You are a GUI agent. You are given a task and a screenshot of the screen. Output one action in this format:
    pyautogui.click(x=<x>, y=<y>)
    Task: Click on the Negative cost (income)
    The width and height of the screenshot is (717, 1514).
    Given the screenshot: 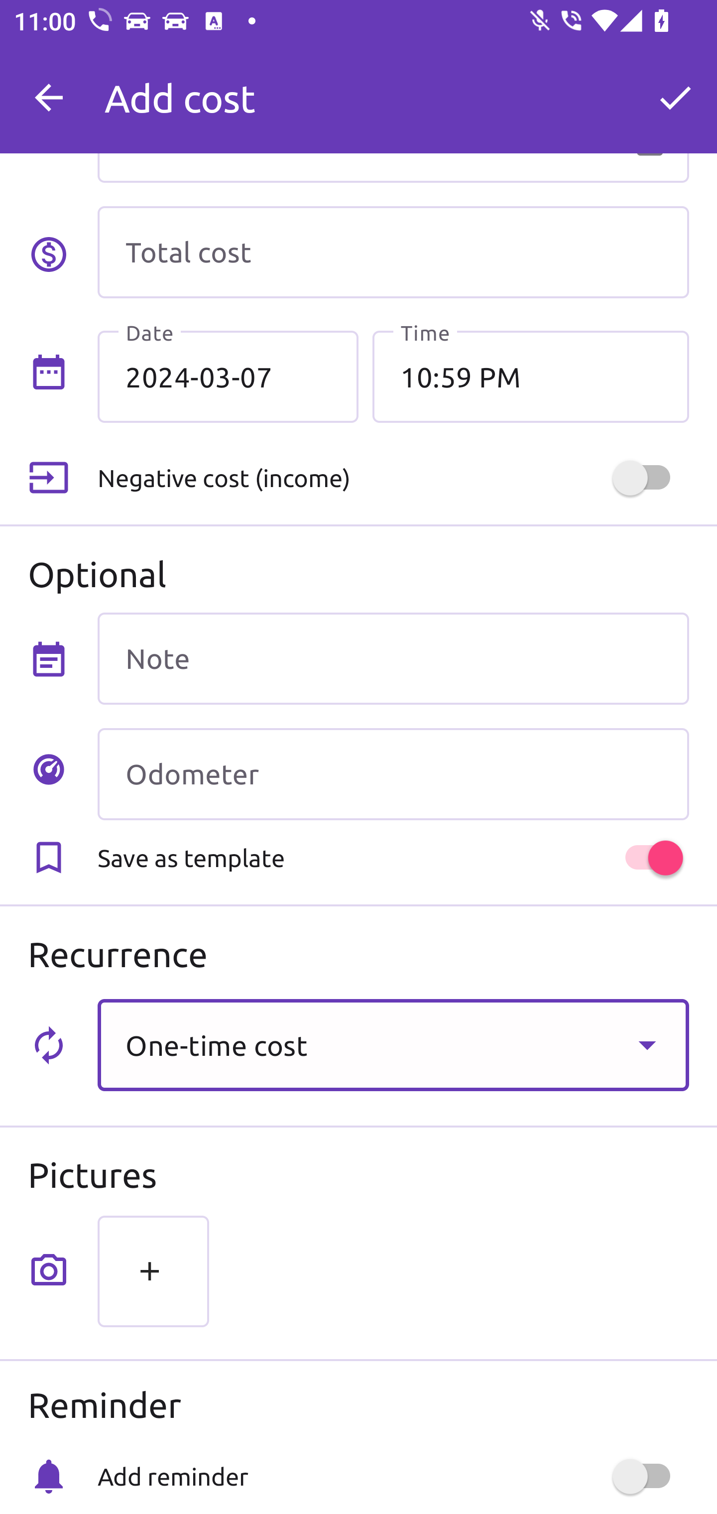 What is the action you would take?
    pyautogui.click(x=393, y=478)
    